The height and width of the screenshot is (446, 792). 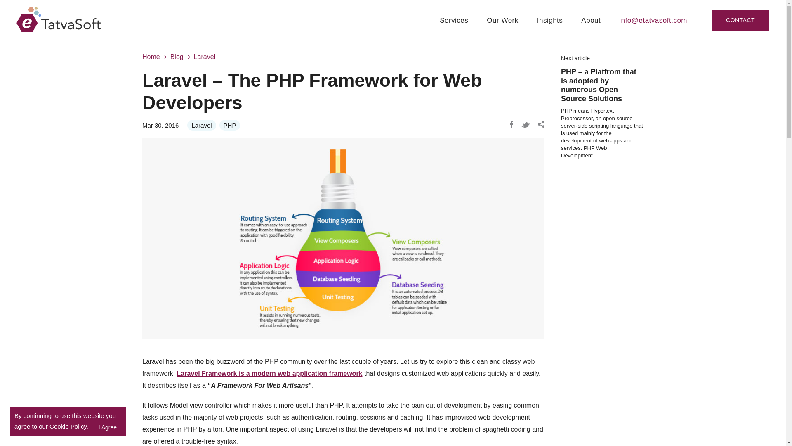 I want to click on Services, so click(x=454, y=28).